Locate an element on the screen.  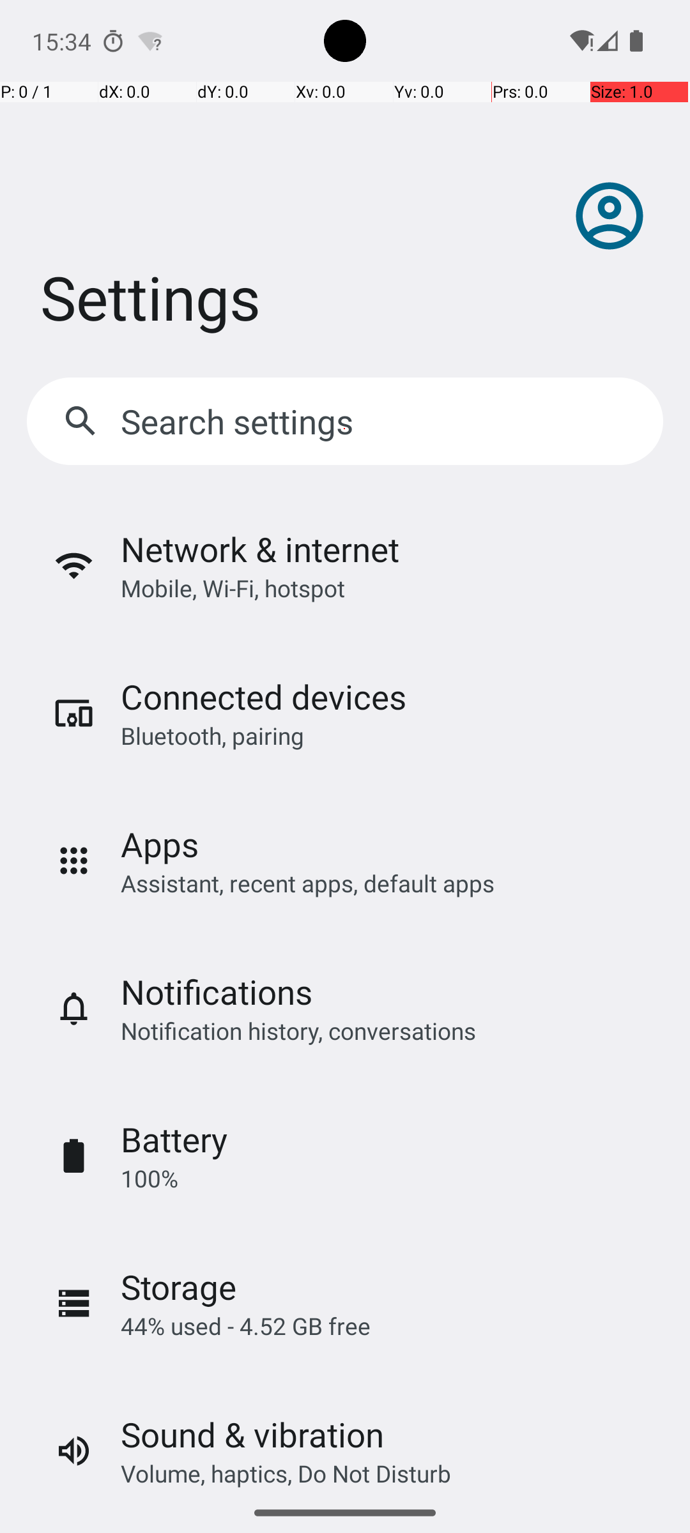
44% used - 4.52 GB free is located at coordinates (245, 1326).